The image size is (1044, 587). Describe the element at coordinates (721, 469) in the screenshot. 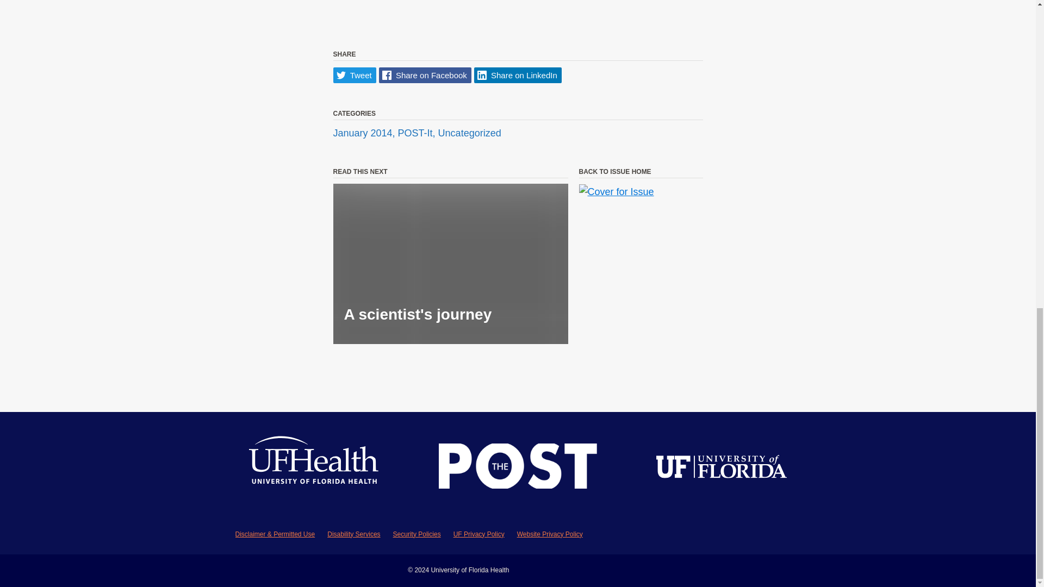

I see `University of Florida Logo` at that location.